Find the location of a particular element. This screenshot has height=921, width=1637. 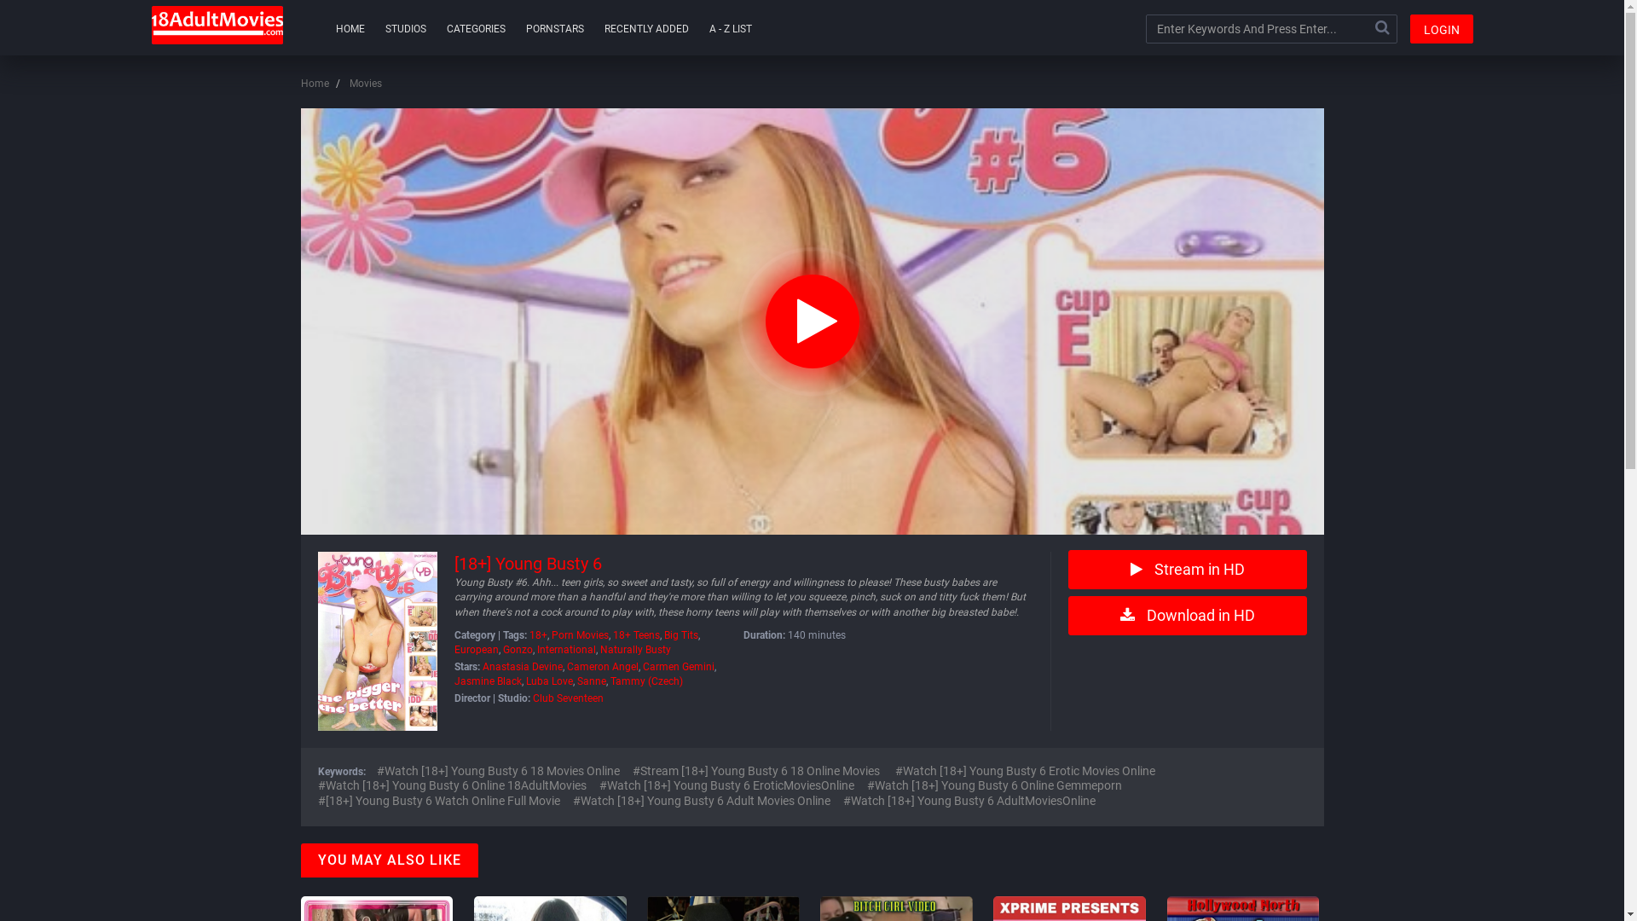

CATEGORIES is located at coordinates (476, 29).